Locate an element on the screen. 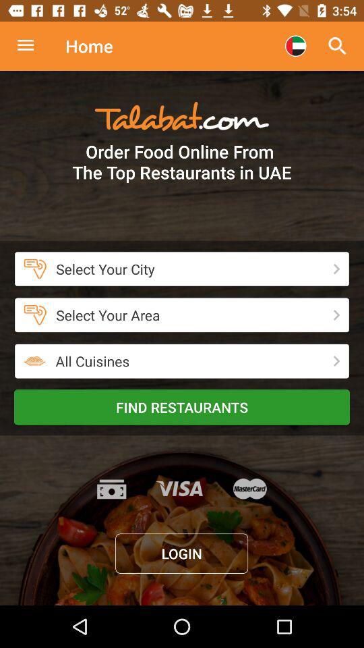 This screenshot has width=364, height=648. toggle country option is located at coordinates (295, 46).